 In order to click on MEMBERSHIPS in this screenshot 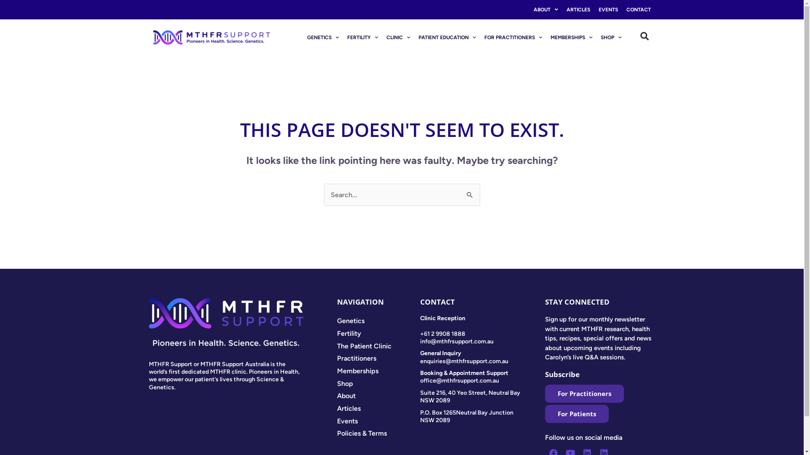, I will do `click(571, 37)`.